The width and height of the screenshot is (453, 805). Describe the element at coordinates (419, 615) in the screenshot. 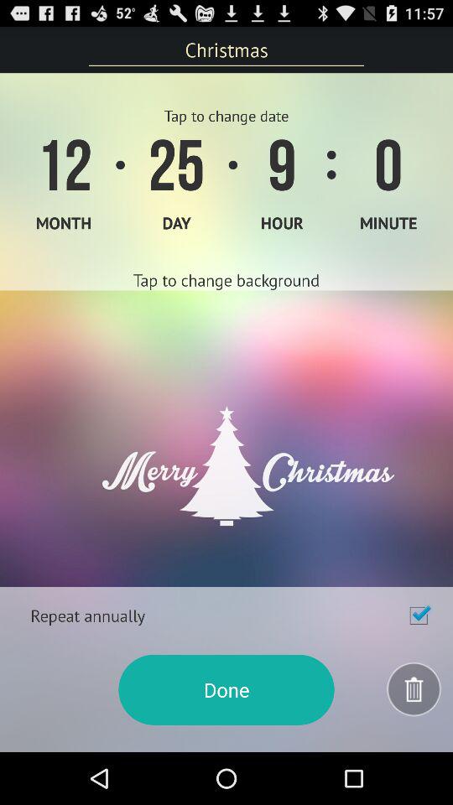

I see `will repeat annually` at that location.